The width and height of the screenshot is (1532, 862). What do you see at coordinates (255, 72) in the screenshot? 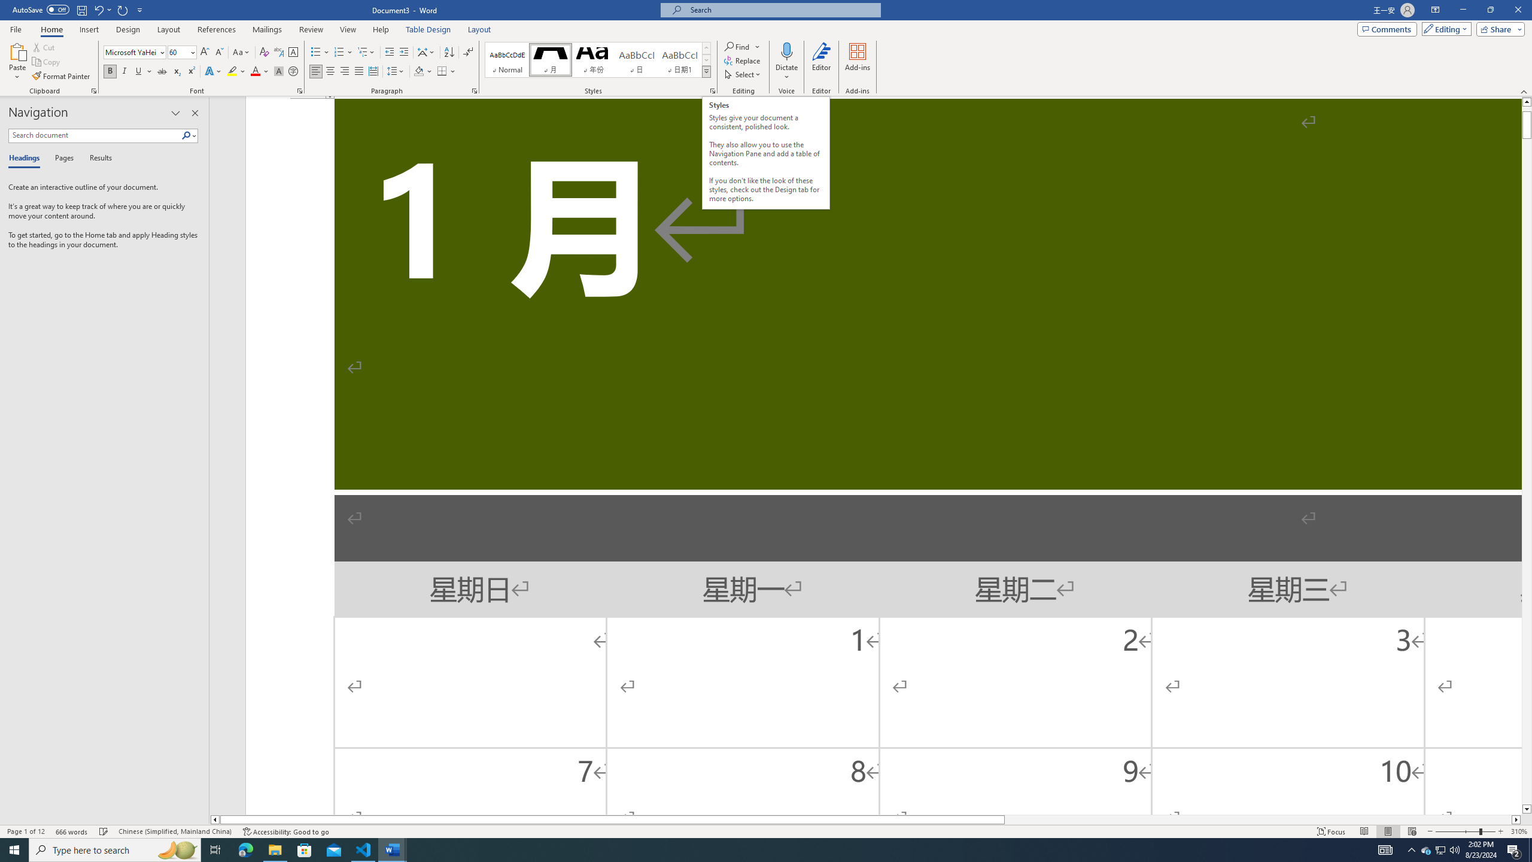
I see `Font Color RGB(255, 0, 0)` at bounding box center [255, 72].